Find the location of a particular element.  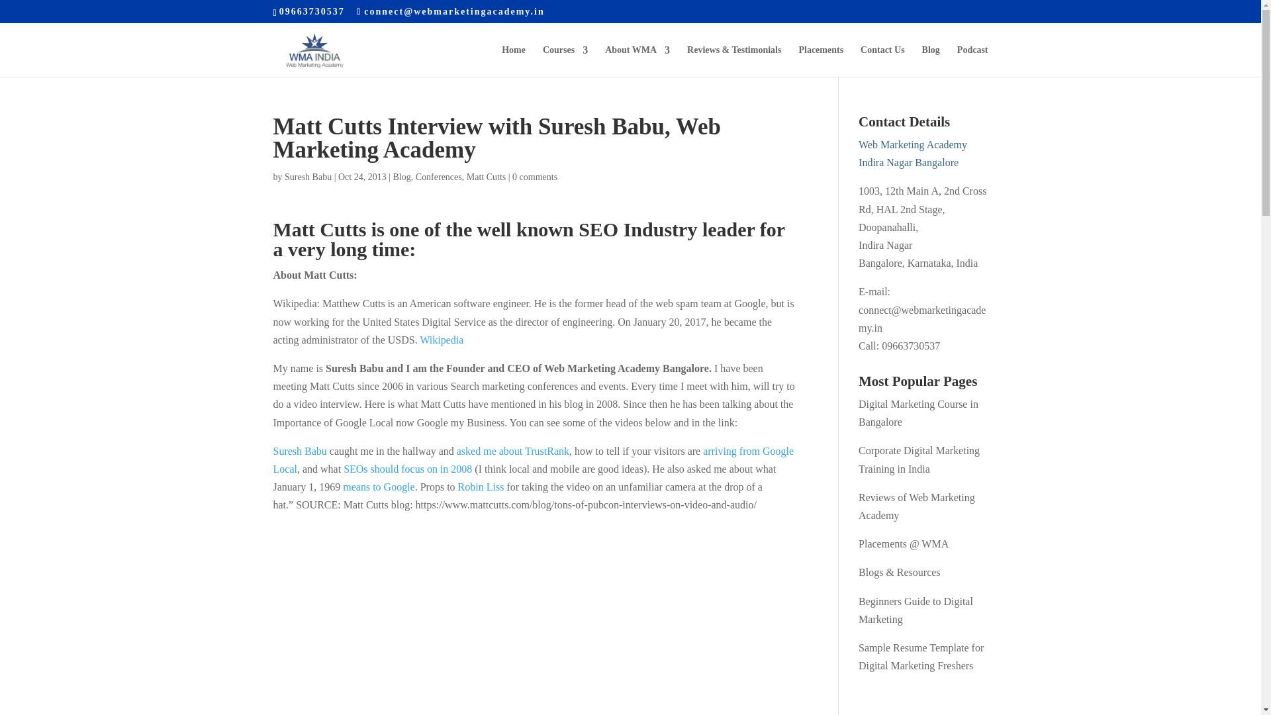

0 comments is located at coordinates (535, 177).